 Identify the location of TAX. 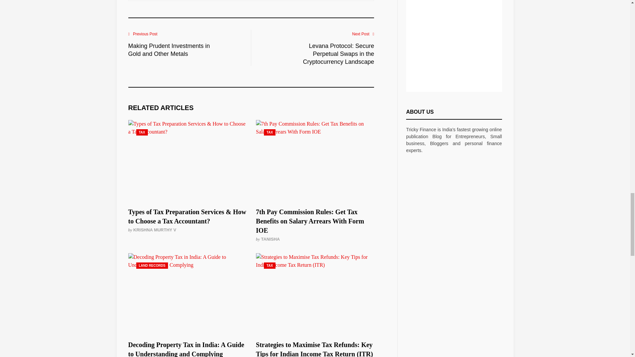
(142, 132).